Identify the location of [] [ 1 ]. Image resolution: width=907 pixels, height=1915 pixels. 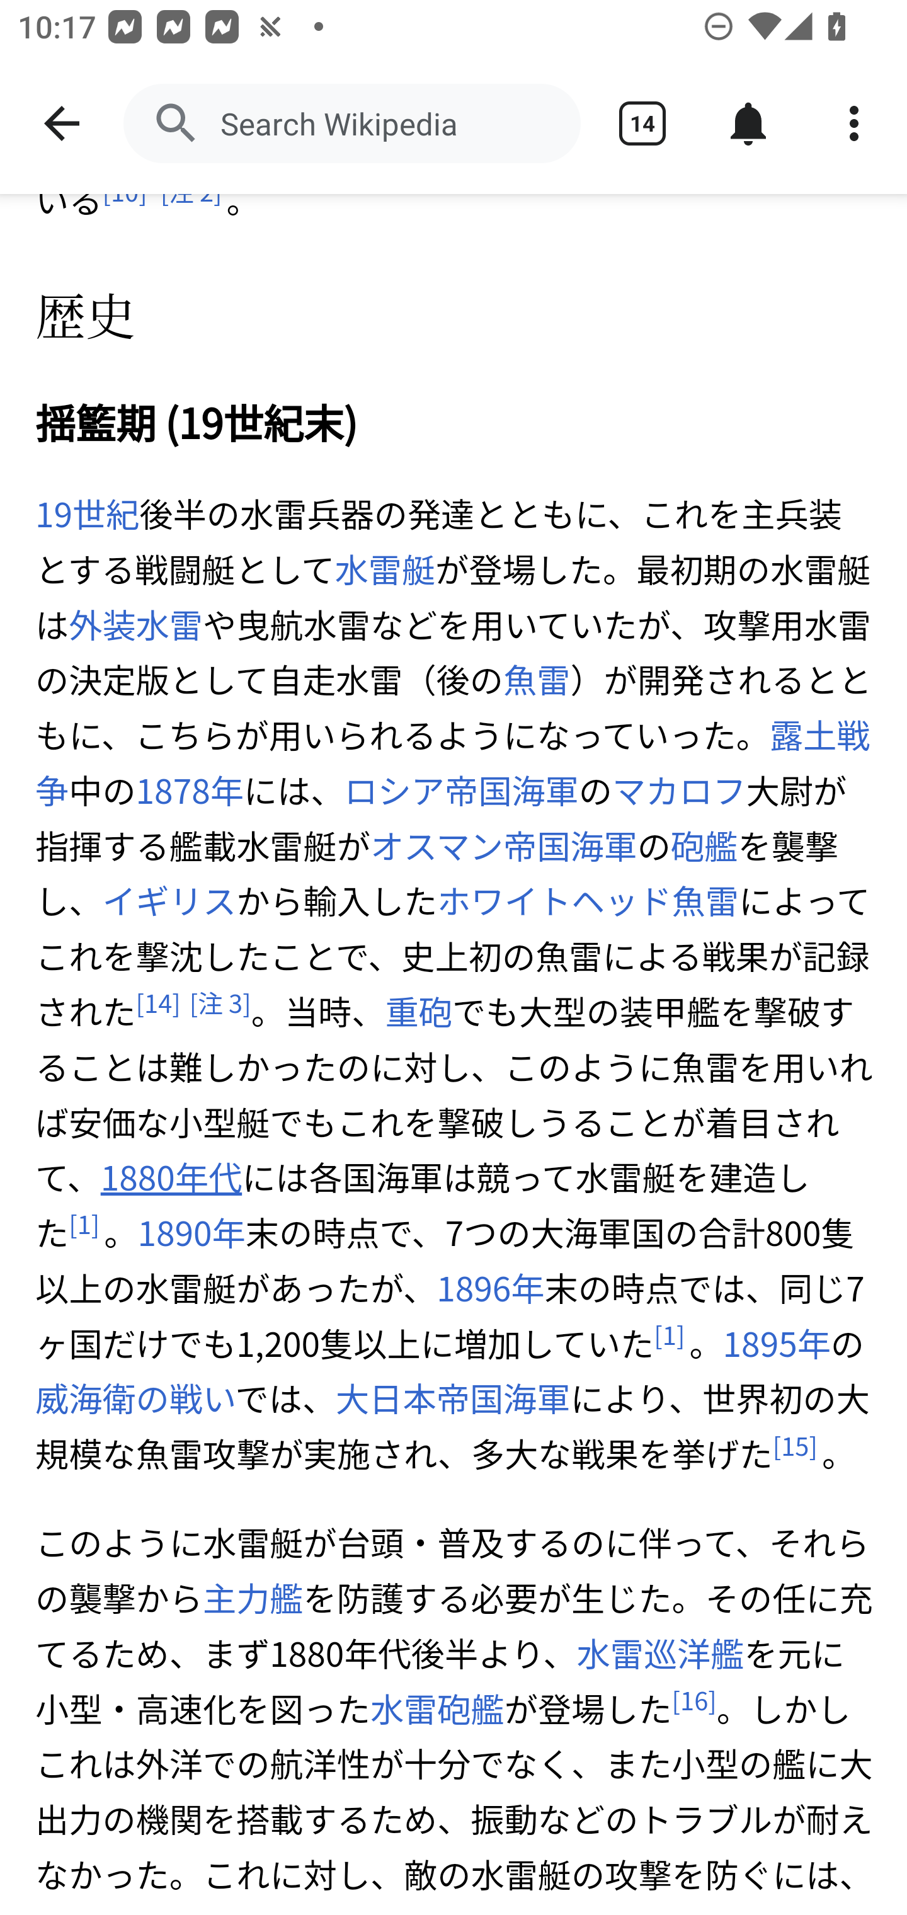
(84, 1225).